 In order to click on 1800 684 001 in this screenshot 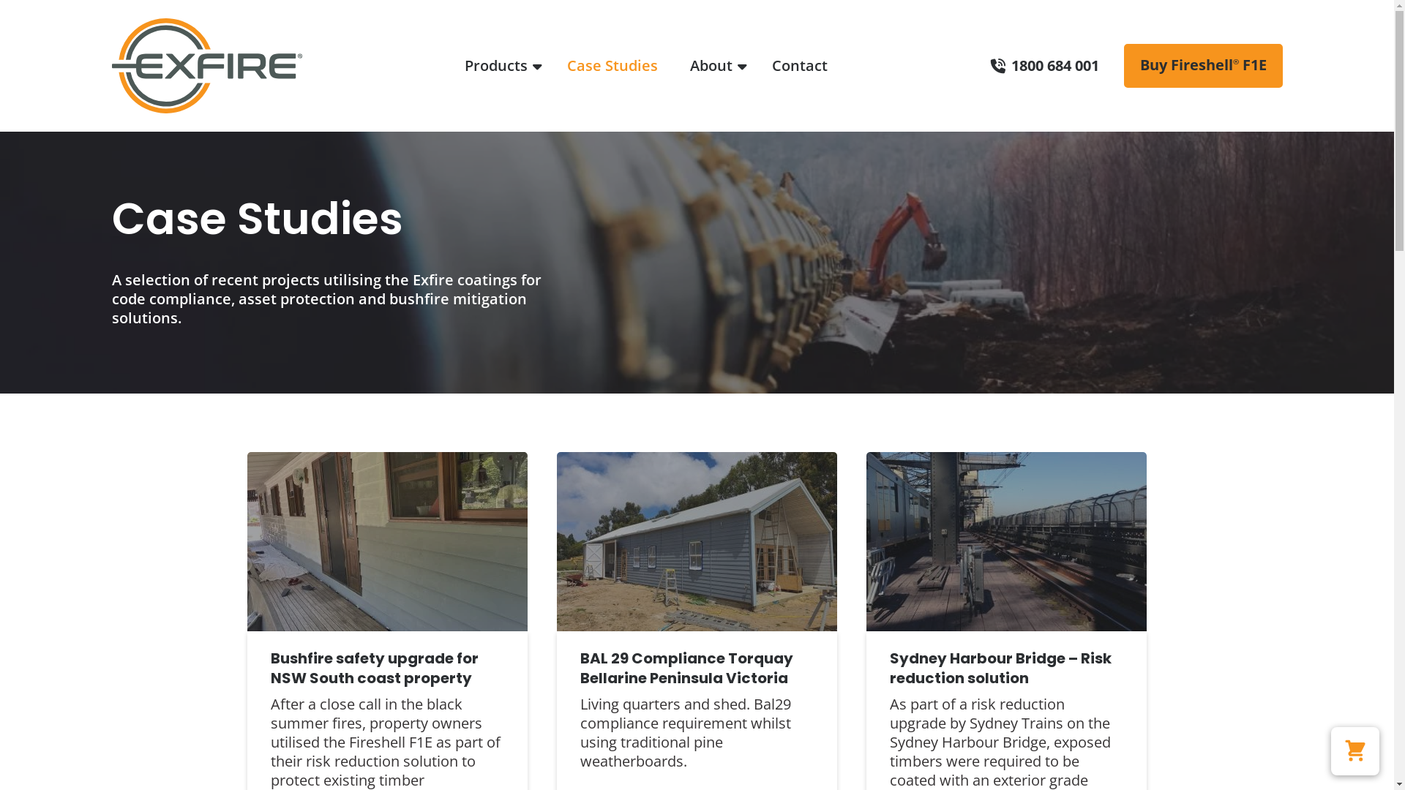, I will do `click(1045, 66)`.